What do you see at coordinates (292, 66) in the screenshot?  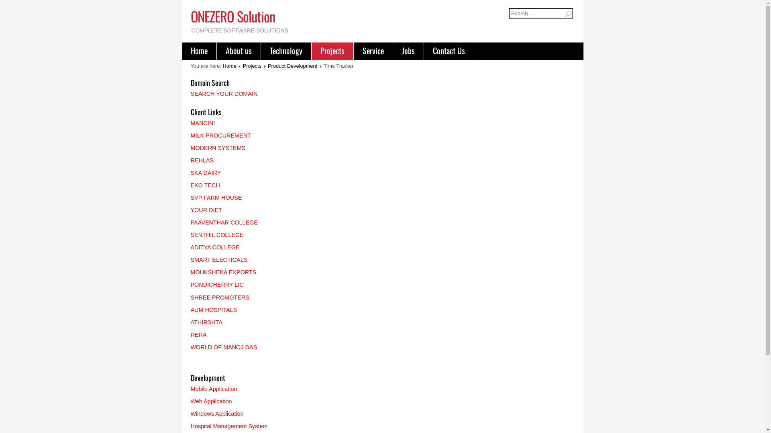 I see `Product Development` at bounding box center [292, 66].